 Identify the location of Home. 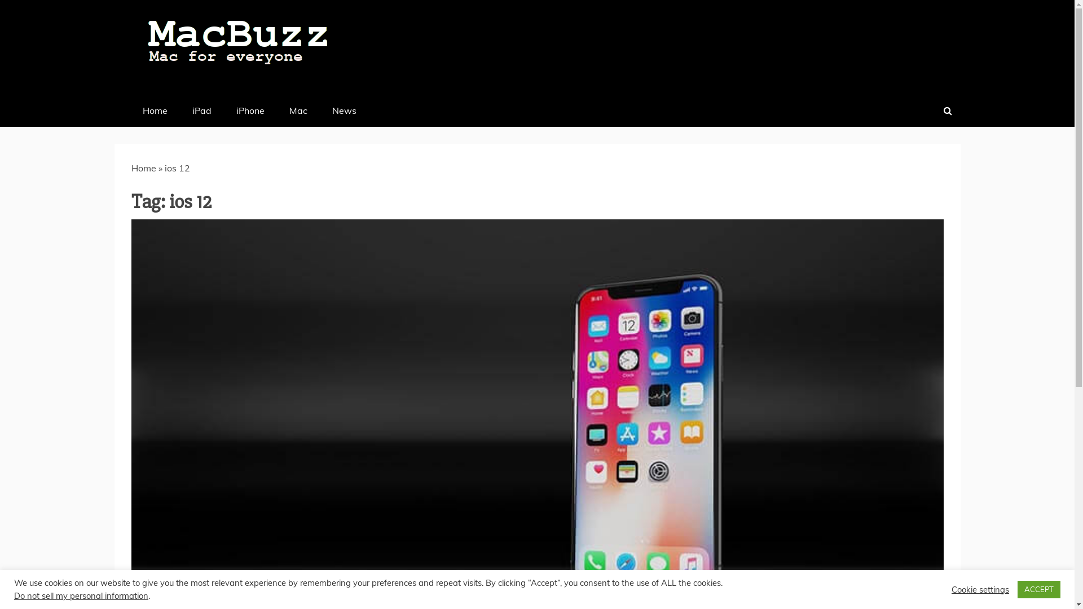
(155, 111).